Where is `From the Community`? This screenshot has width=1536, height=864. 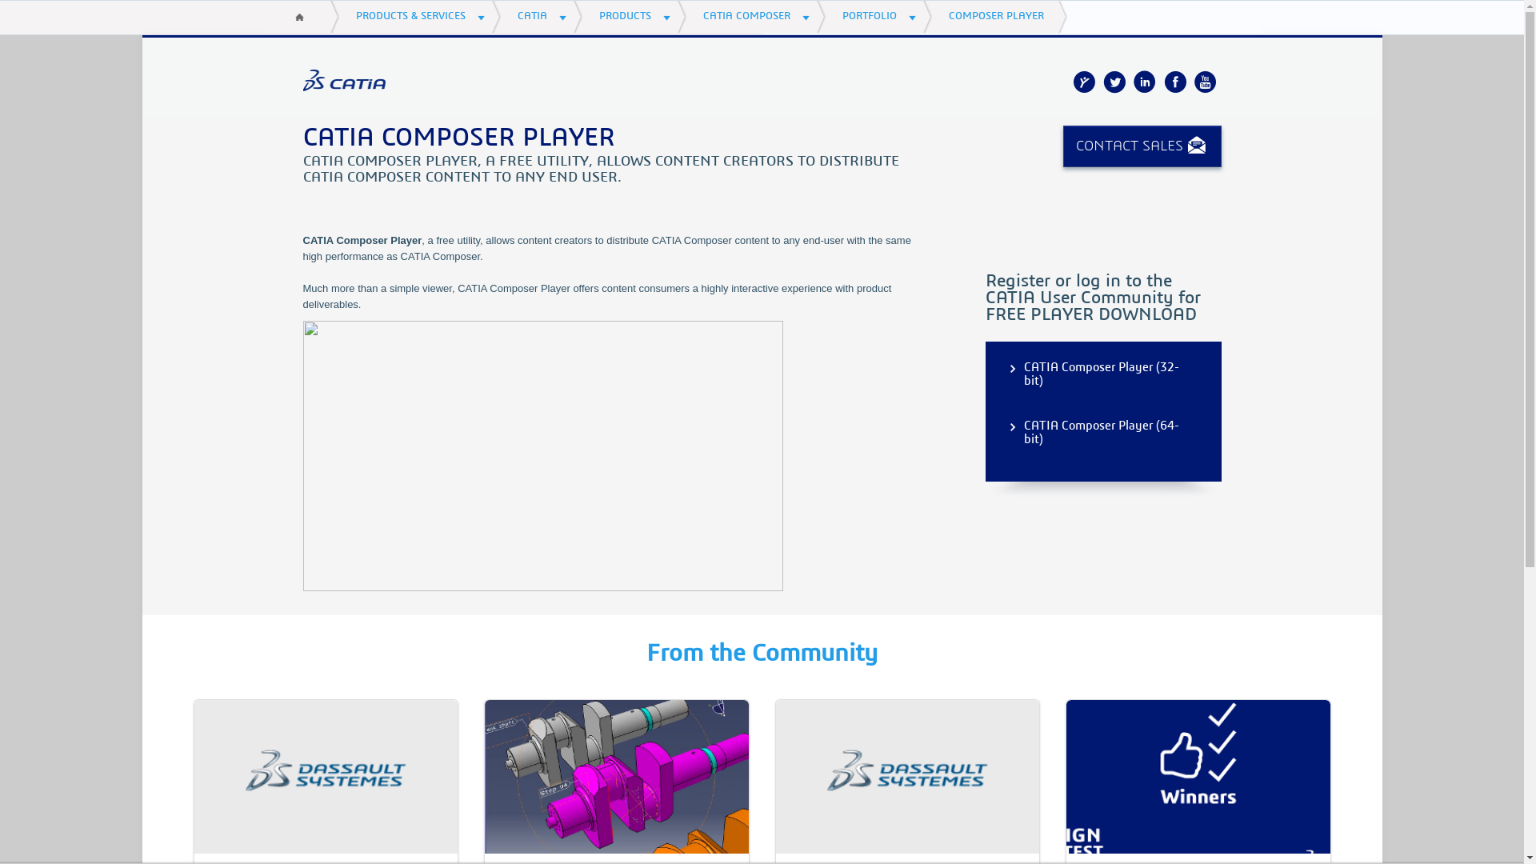
From the Community is located at coordinates (762, 654).